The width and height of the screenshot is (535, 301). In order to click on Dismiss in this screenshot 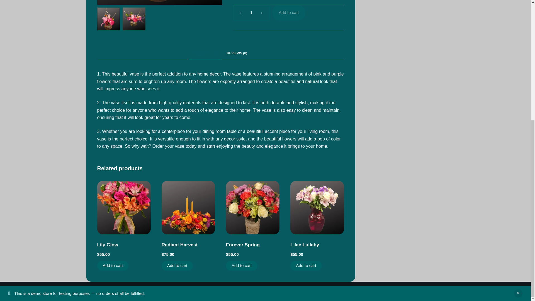, I will do `click(518, 95)`.